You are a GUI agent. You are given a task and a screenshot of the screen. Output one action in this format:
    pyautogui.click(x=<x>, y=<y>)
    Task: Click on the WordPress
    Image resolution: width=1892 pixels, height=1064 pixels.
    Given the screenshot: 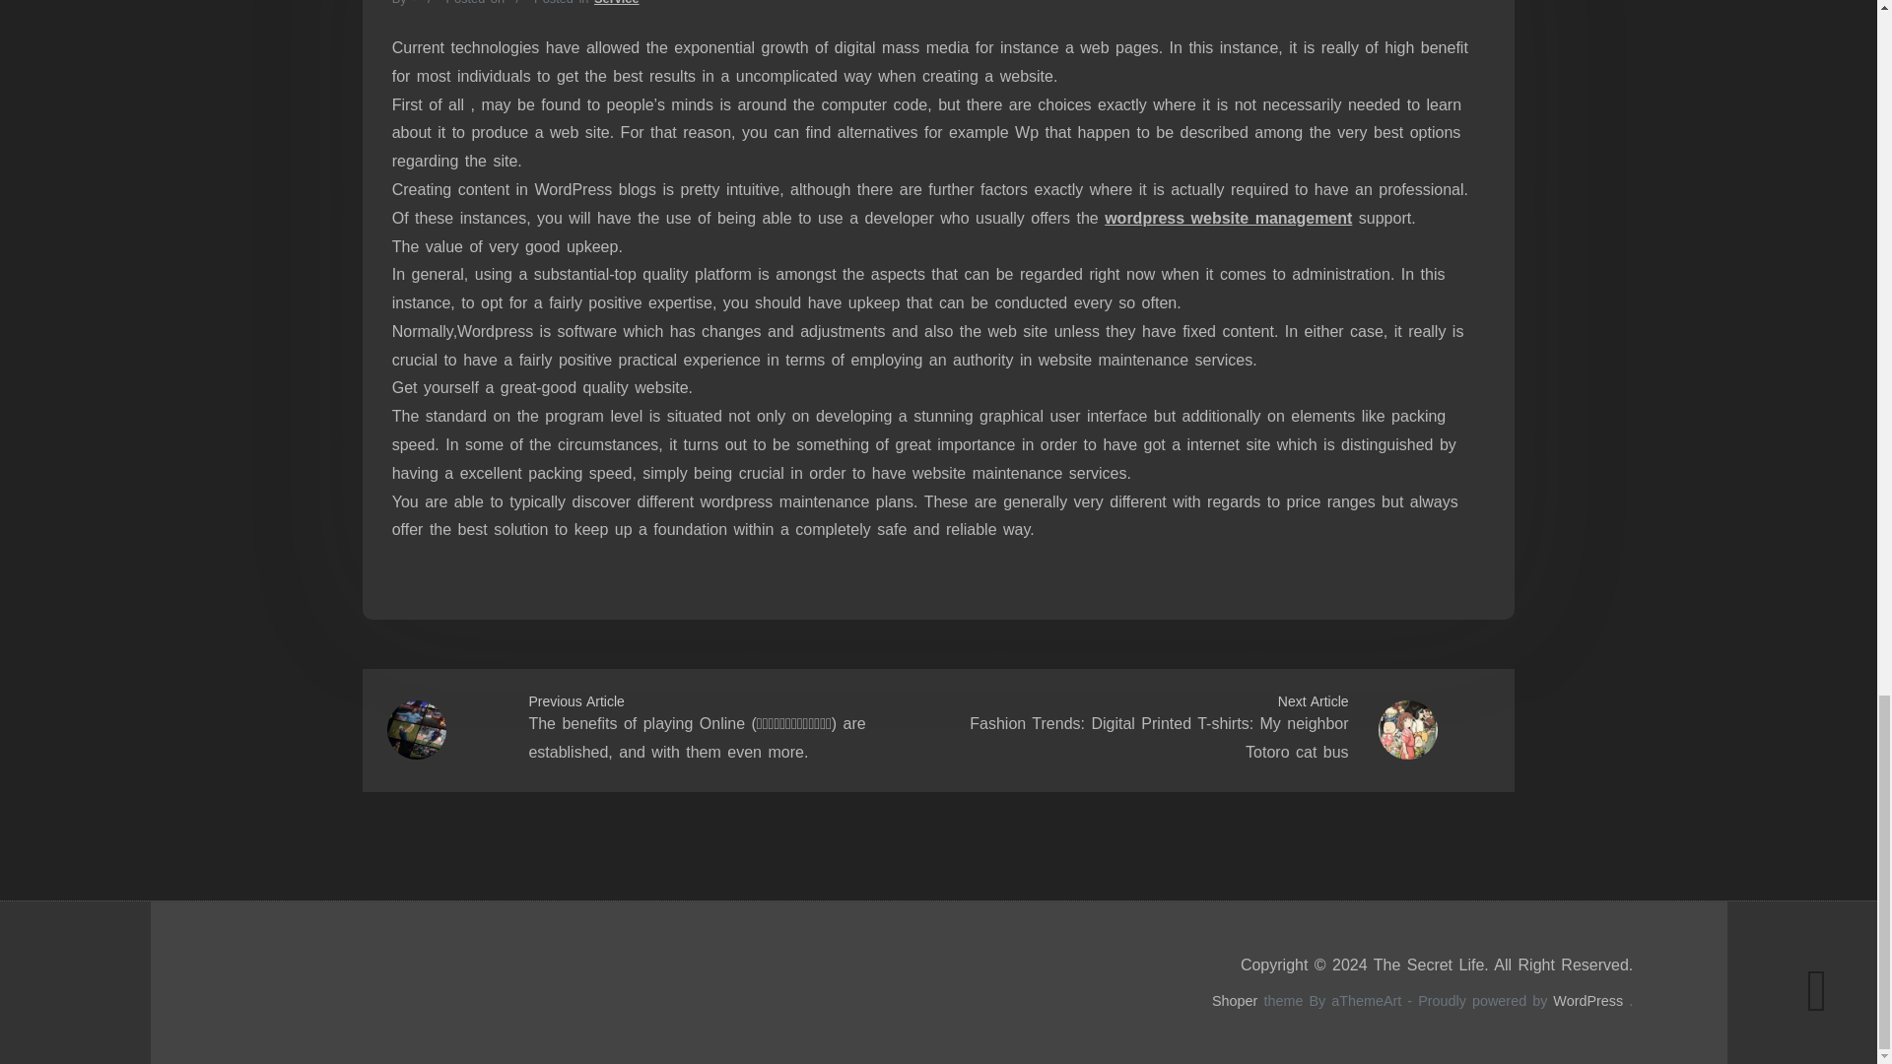 What is the action you would take?
    pyautogui.click(x=1588, y=1000)
    